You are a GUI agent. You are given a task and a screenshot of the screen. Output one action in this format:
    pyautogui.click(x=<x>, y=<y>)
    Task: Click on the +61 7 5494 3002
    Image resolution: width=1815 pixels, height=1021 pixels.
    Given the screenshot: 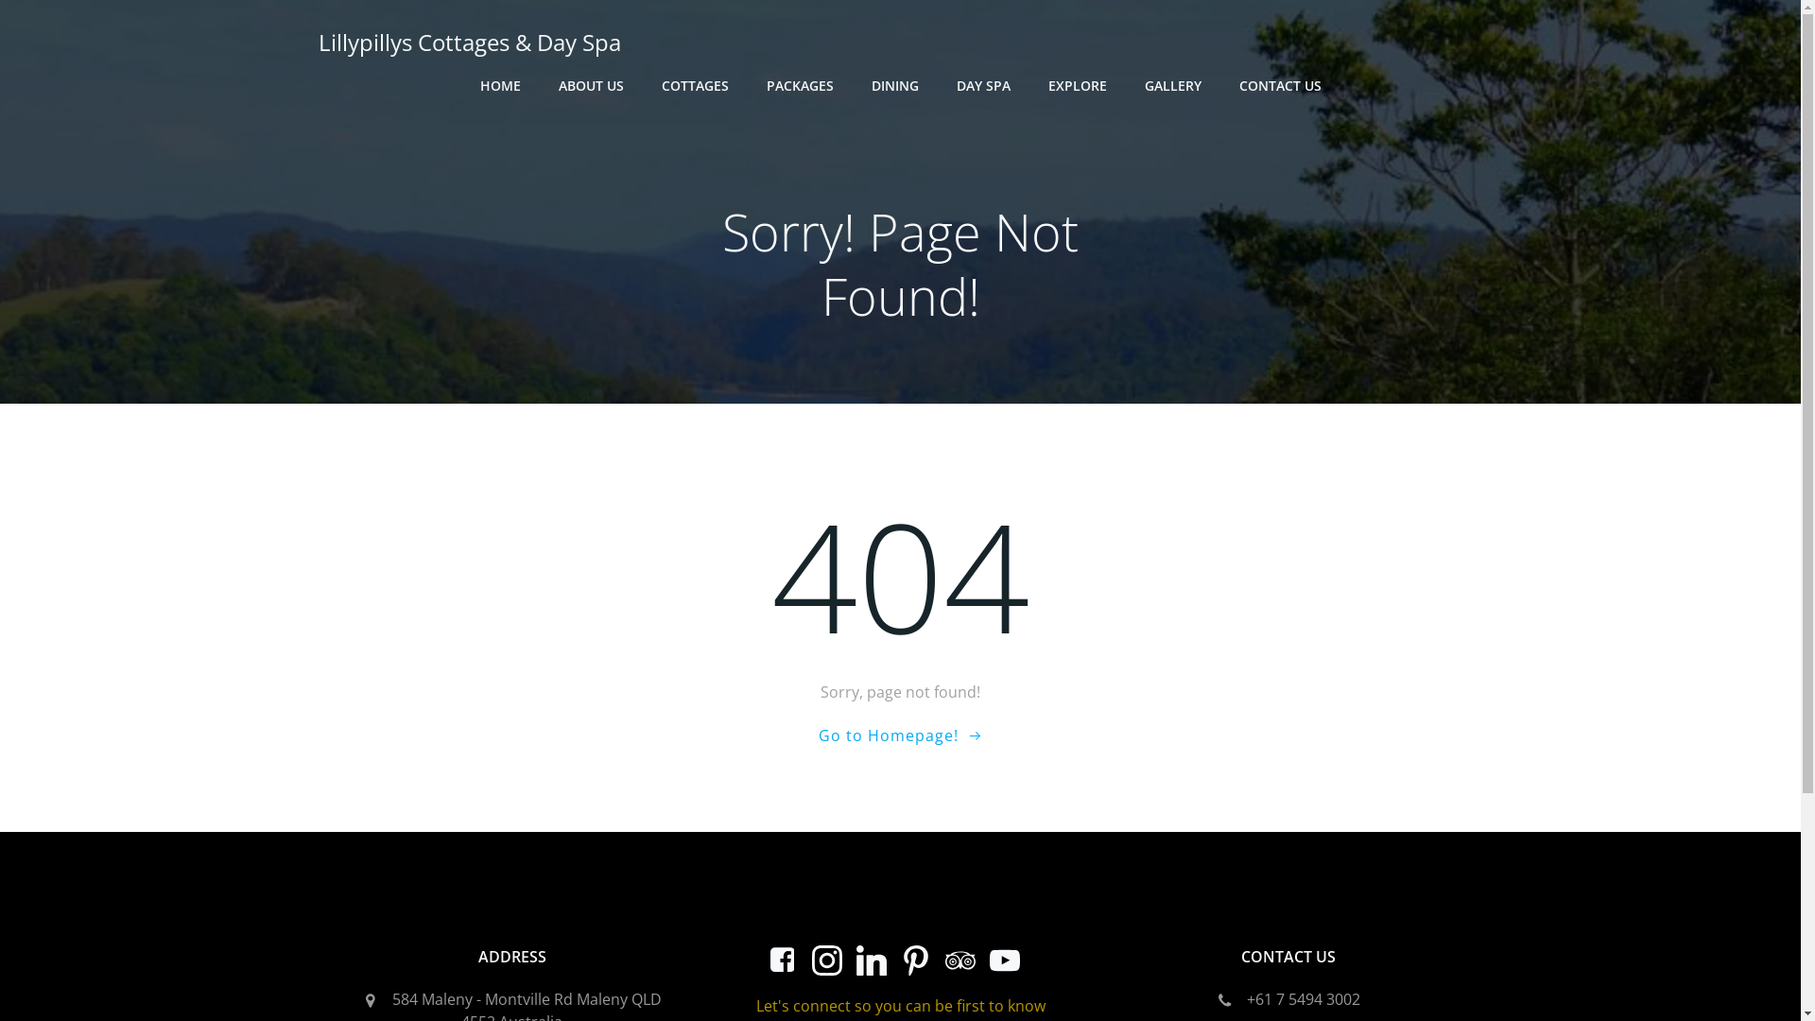 What is the action you would take?
    pyautogui.click(x=1288, y=999)
    